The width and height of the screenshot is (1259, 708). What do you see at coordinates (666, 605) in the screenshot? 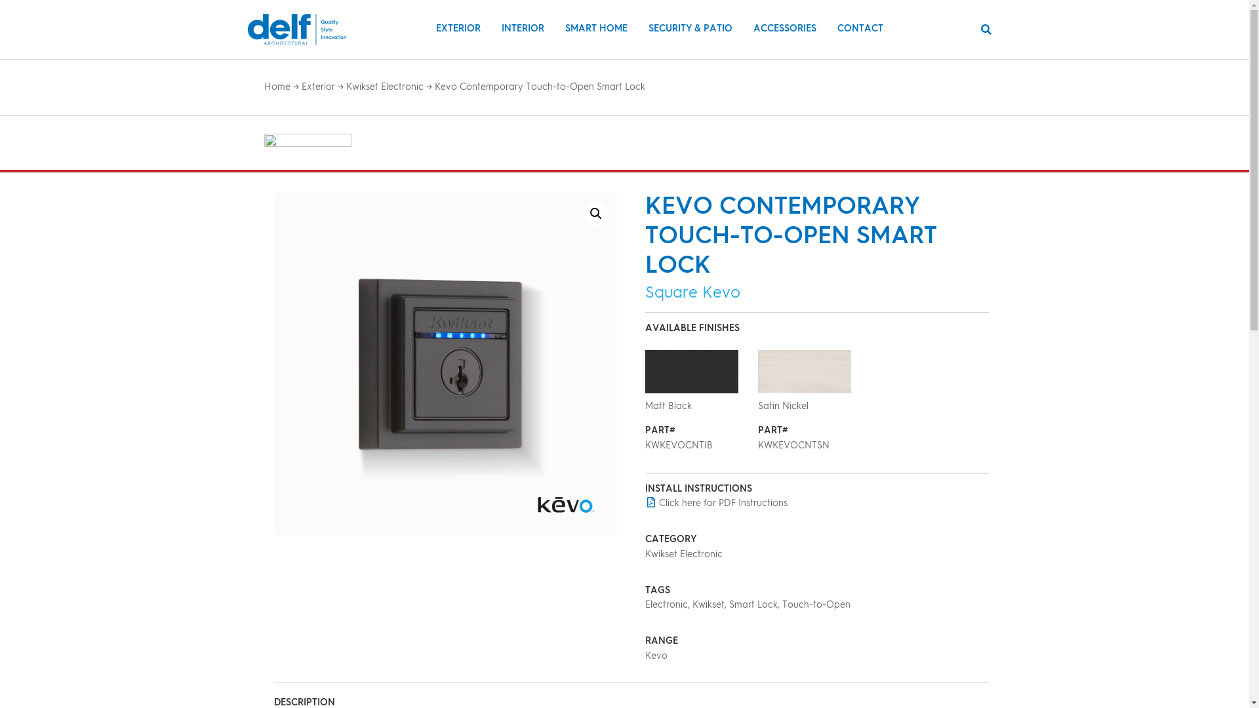
I see `Electronic` at bounding box center [666, 605].